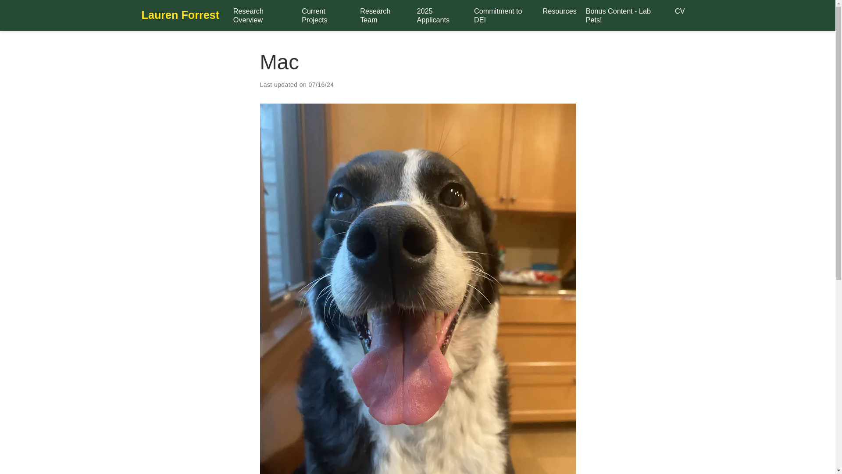 The height and width of the screenshot is (474, 842). What do you see at coordinates (262, 15) in the screenshot?
I see `Research Overview` at bounding box center [262, 15].